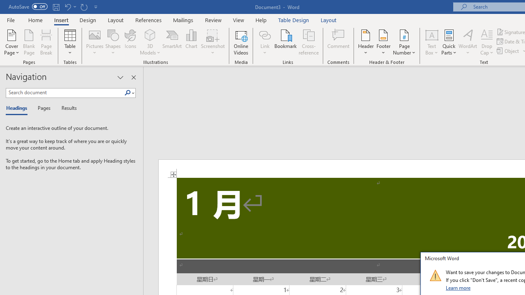 The height and width of the screenshot is (295, 525). I want to click on Shapes, so click(113, 42).